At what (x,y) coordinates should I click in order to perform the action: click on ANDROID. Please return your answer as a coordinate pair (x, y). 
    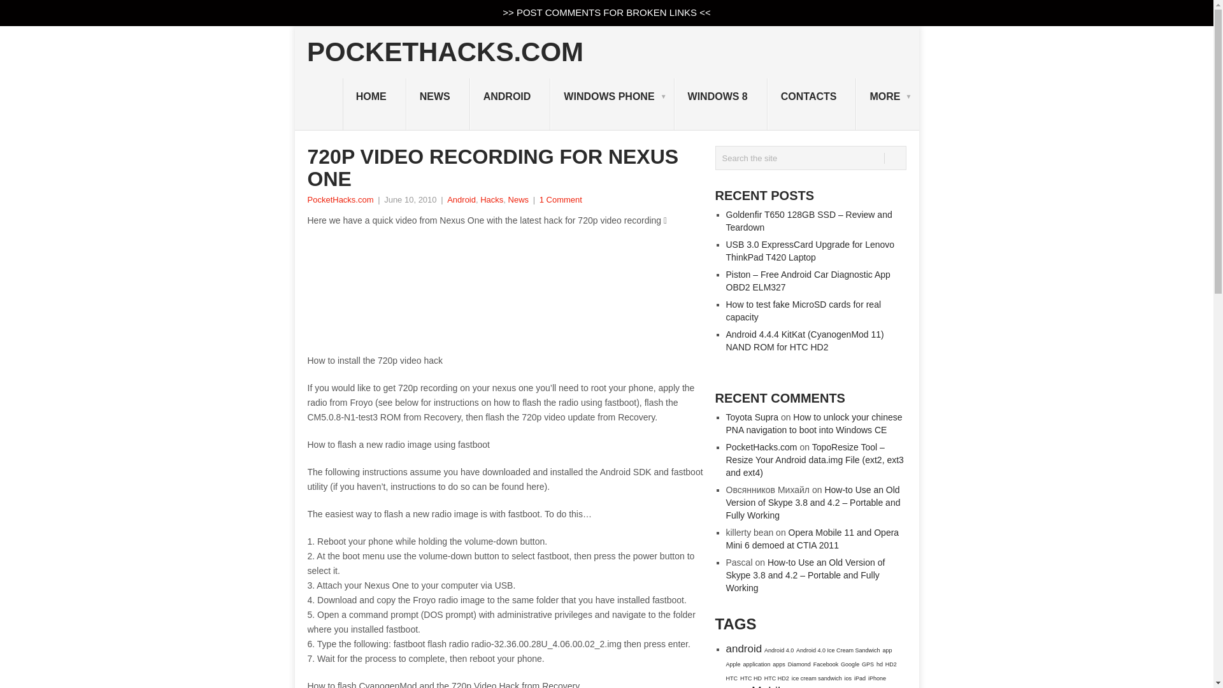
    Looking at the image, I should click on (510, 104).